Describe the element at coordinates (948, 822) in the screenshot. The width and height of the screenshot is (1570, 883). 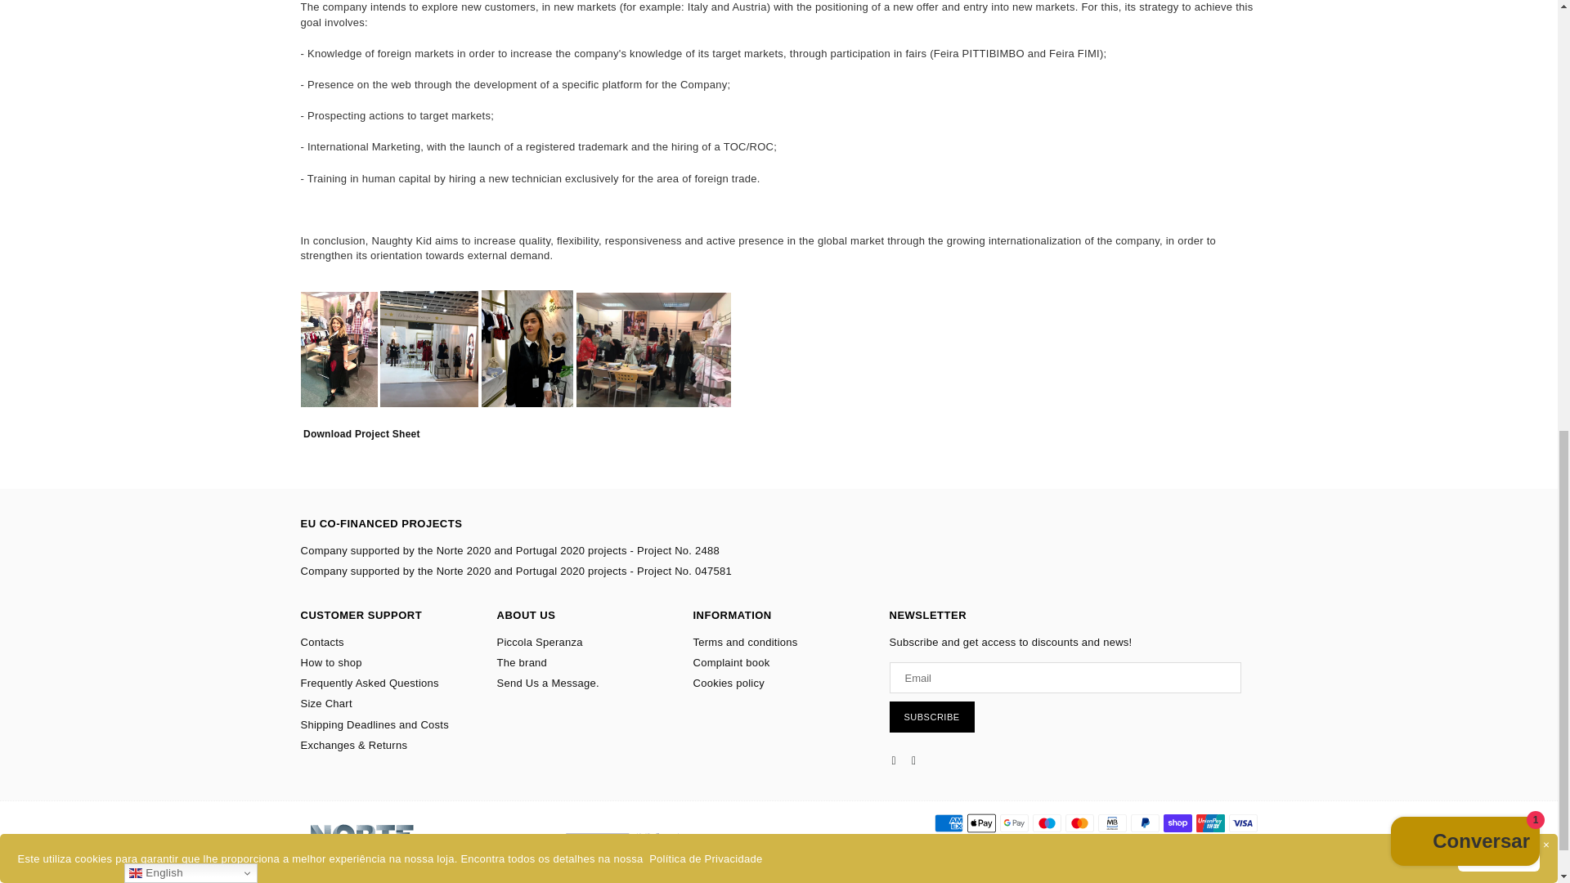
I see `American Express` at that location.